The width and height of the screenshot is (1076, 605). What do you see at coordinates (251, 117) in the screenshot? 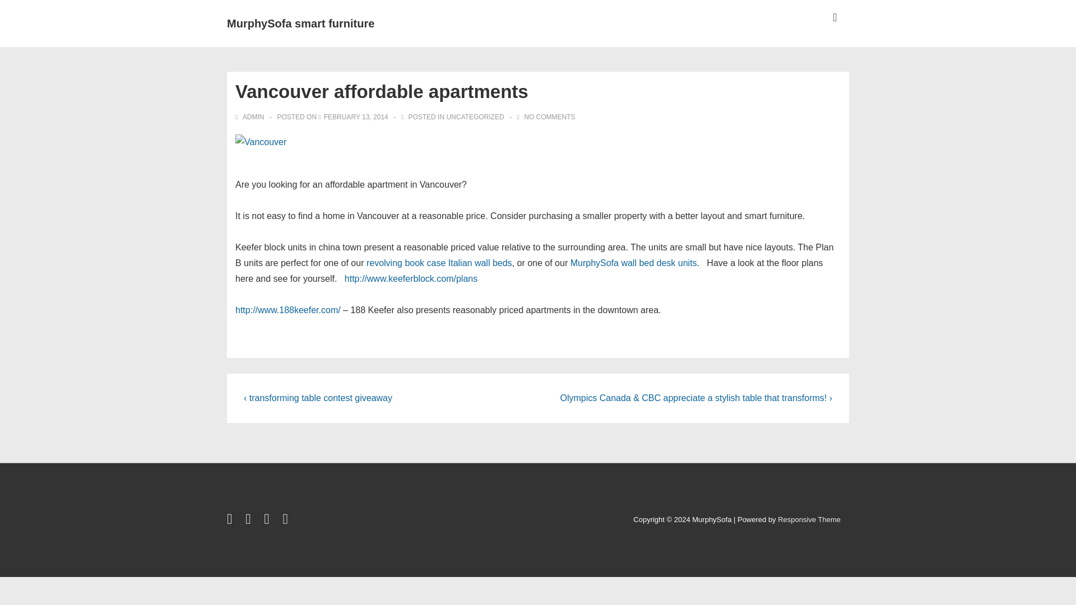
I see `View all posts by admin` at bounding box center [251, 117].